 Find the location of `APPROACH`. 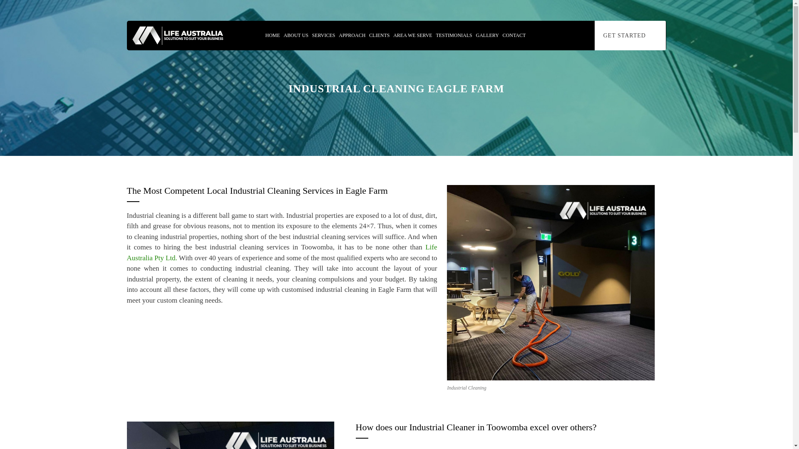

APPROACH is located at coordinates (352, 35).